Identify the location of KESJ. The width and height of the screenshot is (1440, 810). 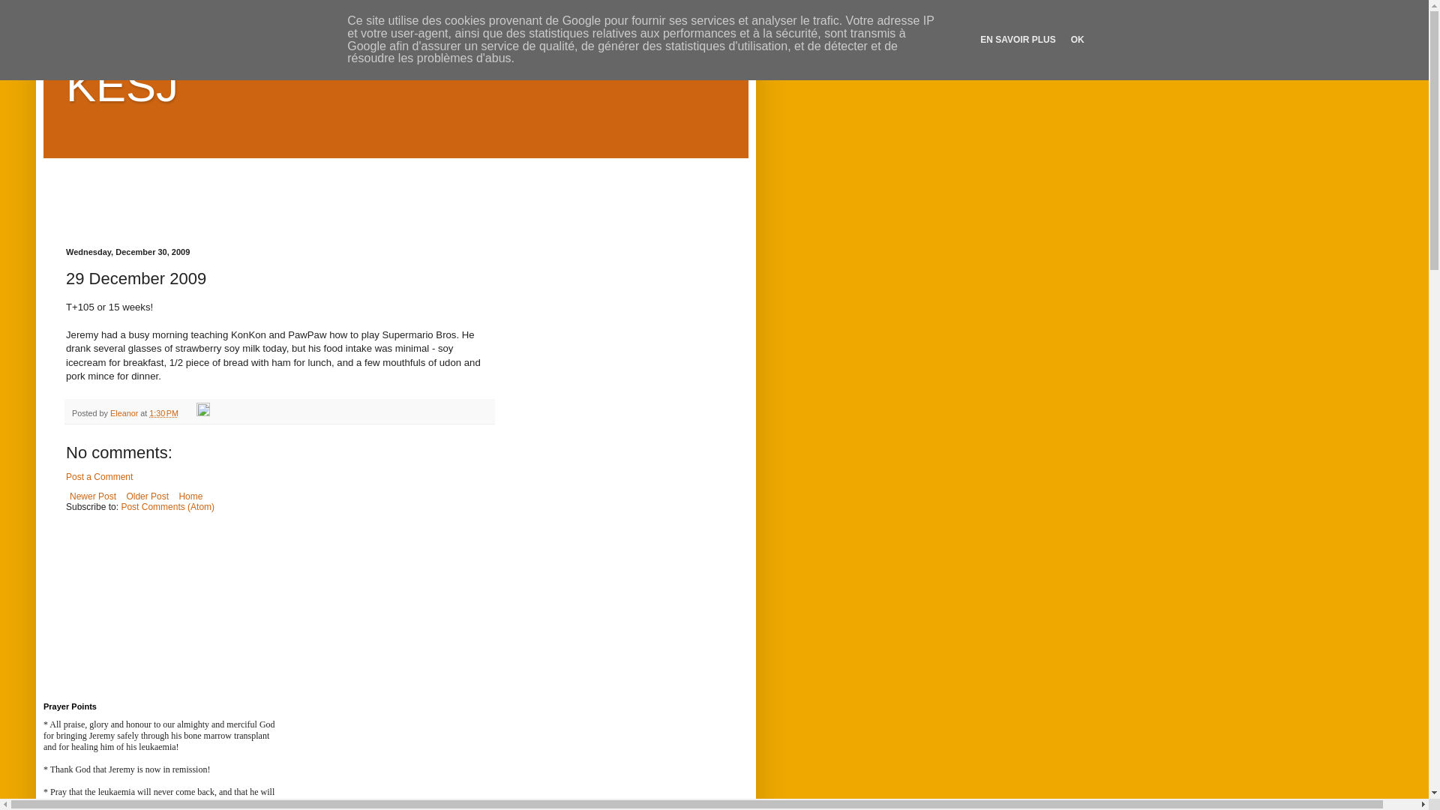
(122, 85).